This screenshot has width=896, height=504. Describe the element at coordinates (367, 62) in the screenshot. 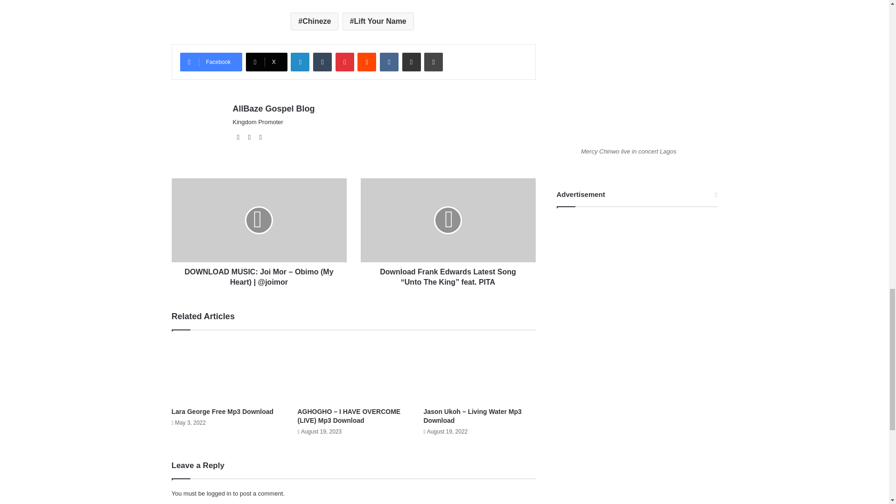

I see `Reddit` at that location.